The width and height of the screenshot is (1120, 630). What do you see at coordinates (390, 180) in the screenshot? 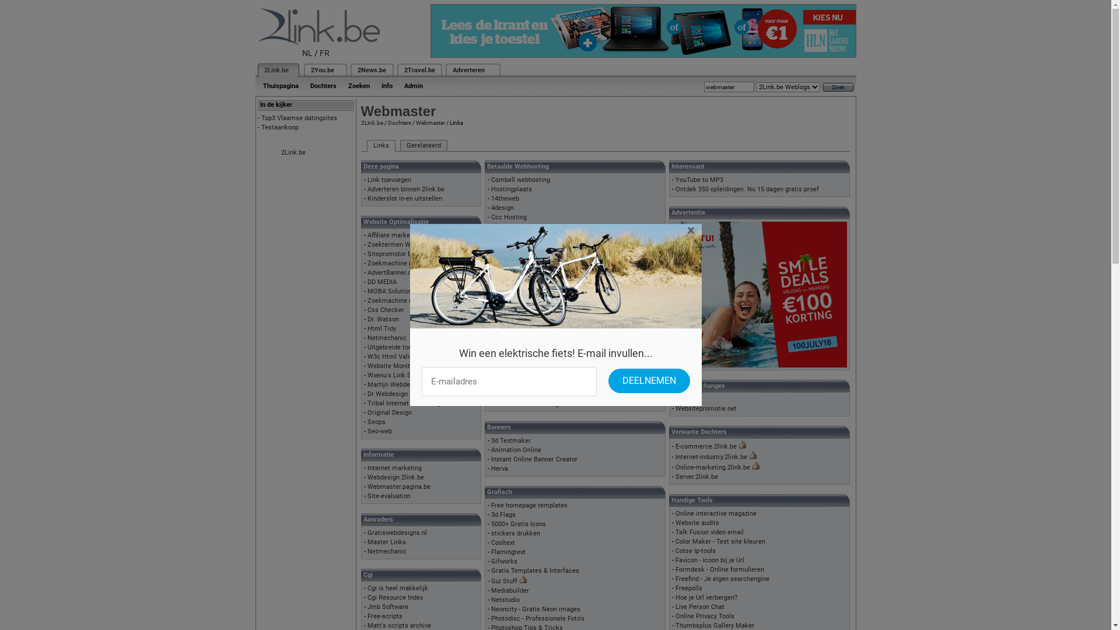
I see `Link toevoegen` at bounding box center [390, 180].